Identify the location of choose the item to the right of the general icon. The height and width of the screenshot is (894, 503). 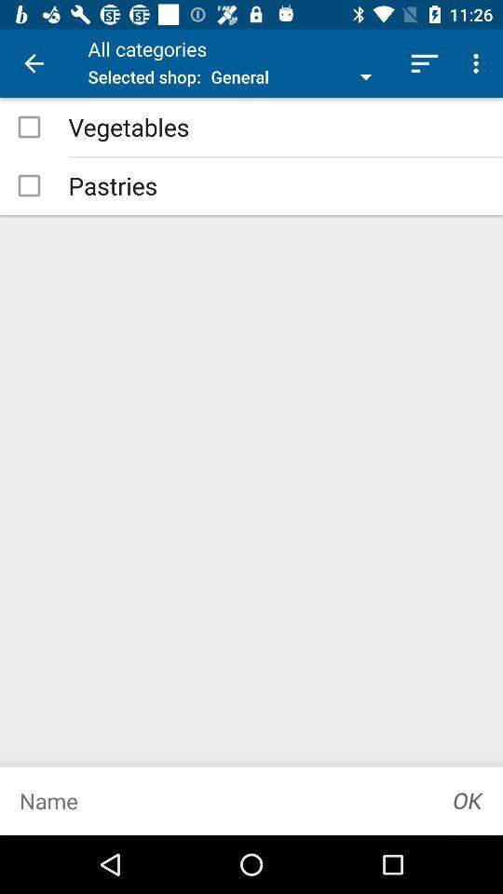
(425, 63).